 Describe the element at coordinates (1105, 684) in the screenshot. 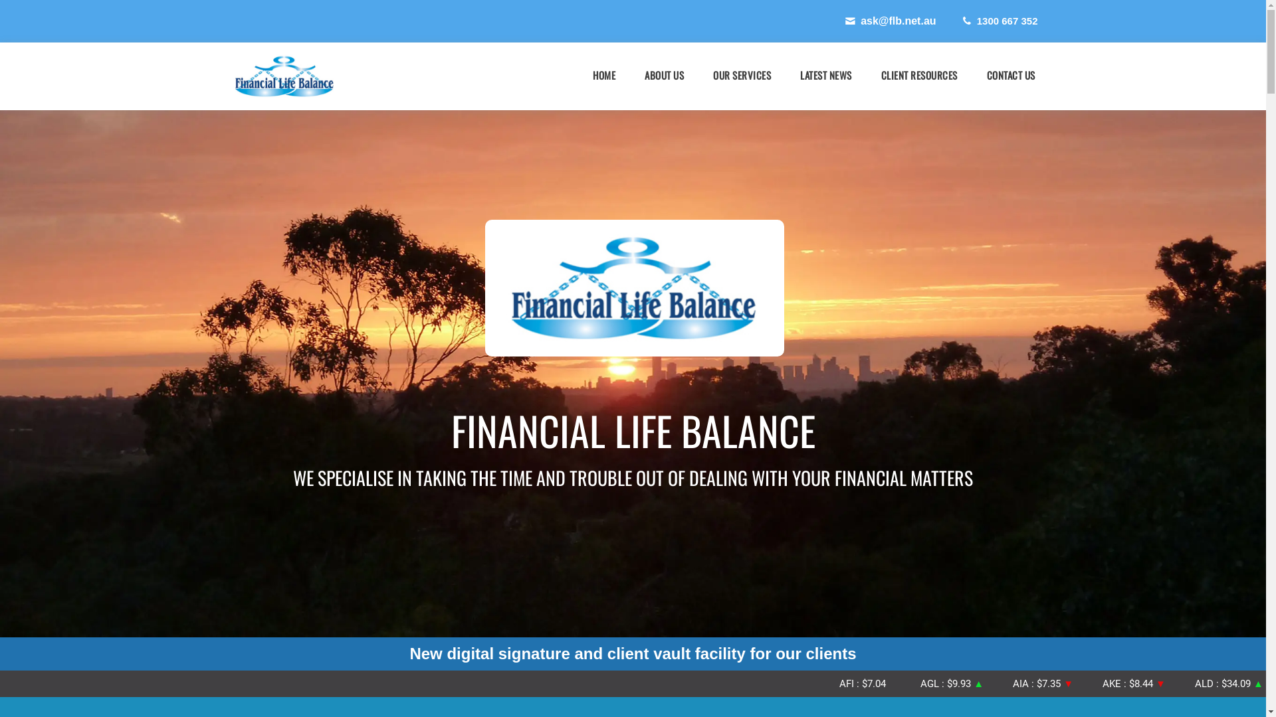

I see `AFI : $7.04  ` at that location.